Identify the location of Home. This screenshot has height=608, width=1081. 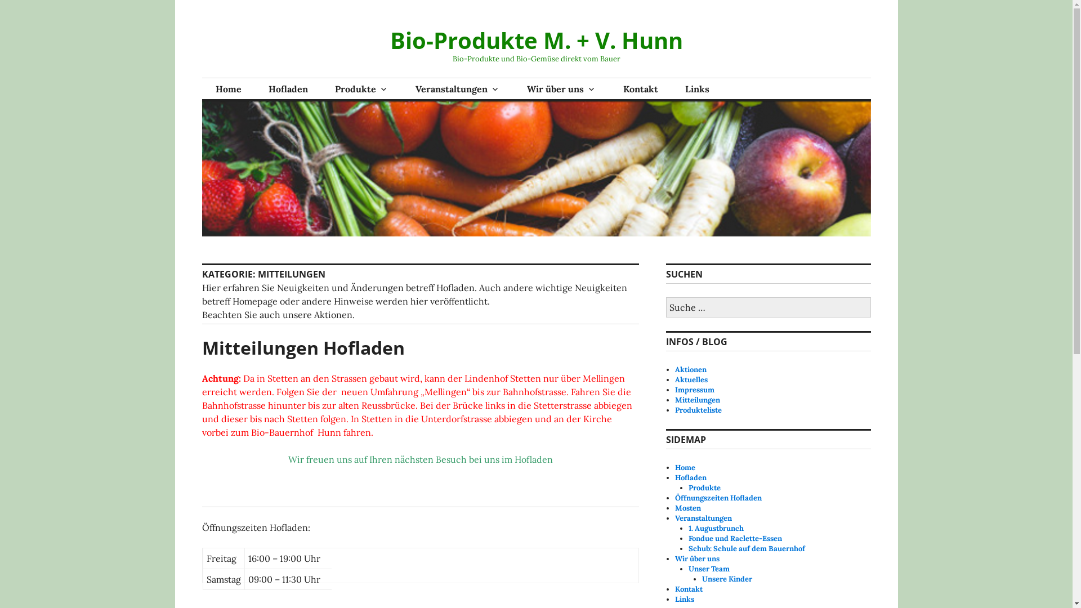
(685, 467).